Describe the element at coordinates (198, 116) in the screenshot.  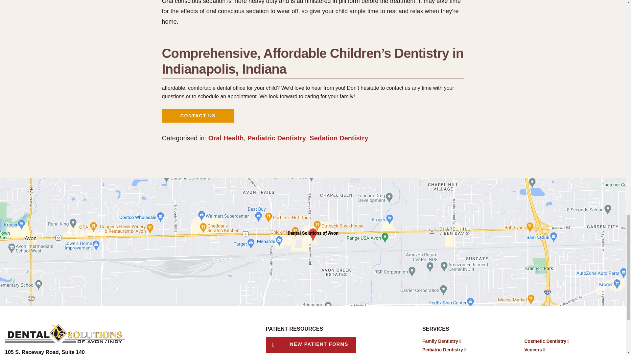
I see `CONTACT US` at that location.